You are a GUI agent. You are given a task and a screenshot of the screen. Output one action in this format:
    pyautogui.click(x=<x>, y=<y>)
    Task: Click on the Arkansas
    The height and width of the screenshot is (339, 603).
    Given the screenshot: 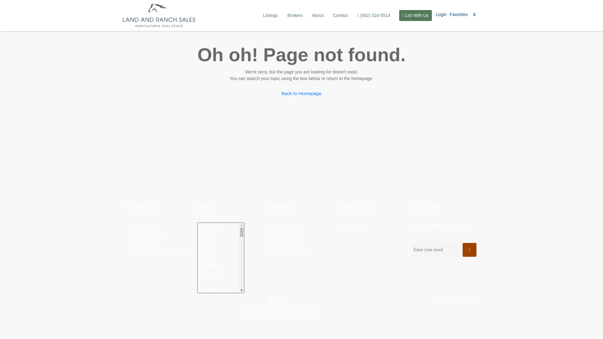 What is the action you would take?
    pyautogui.click(x=218, y=264)
    